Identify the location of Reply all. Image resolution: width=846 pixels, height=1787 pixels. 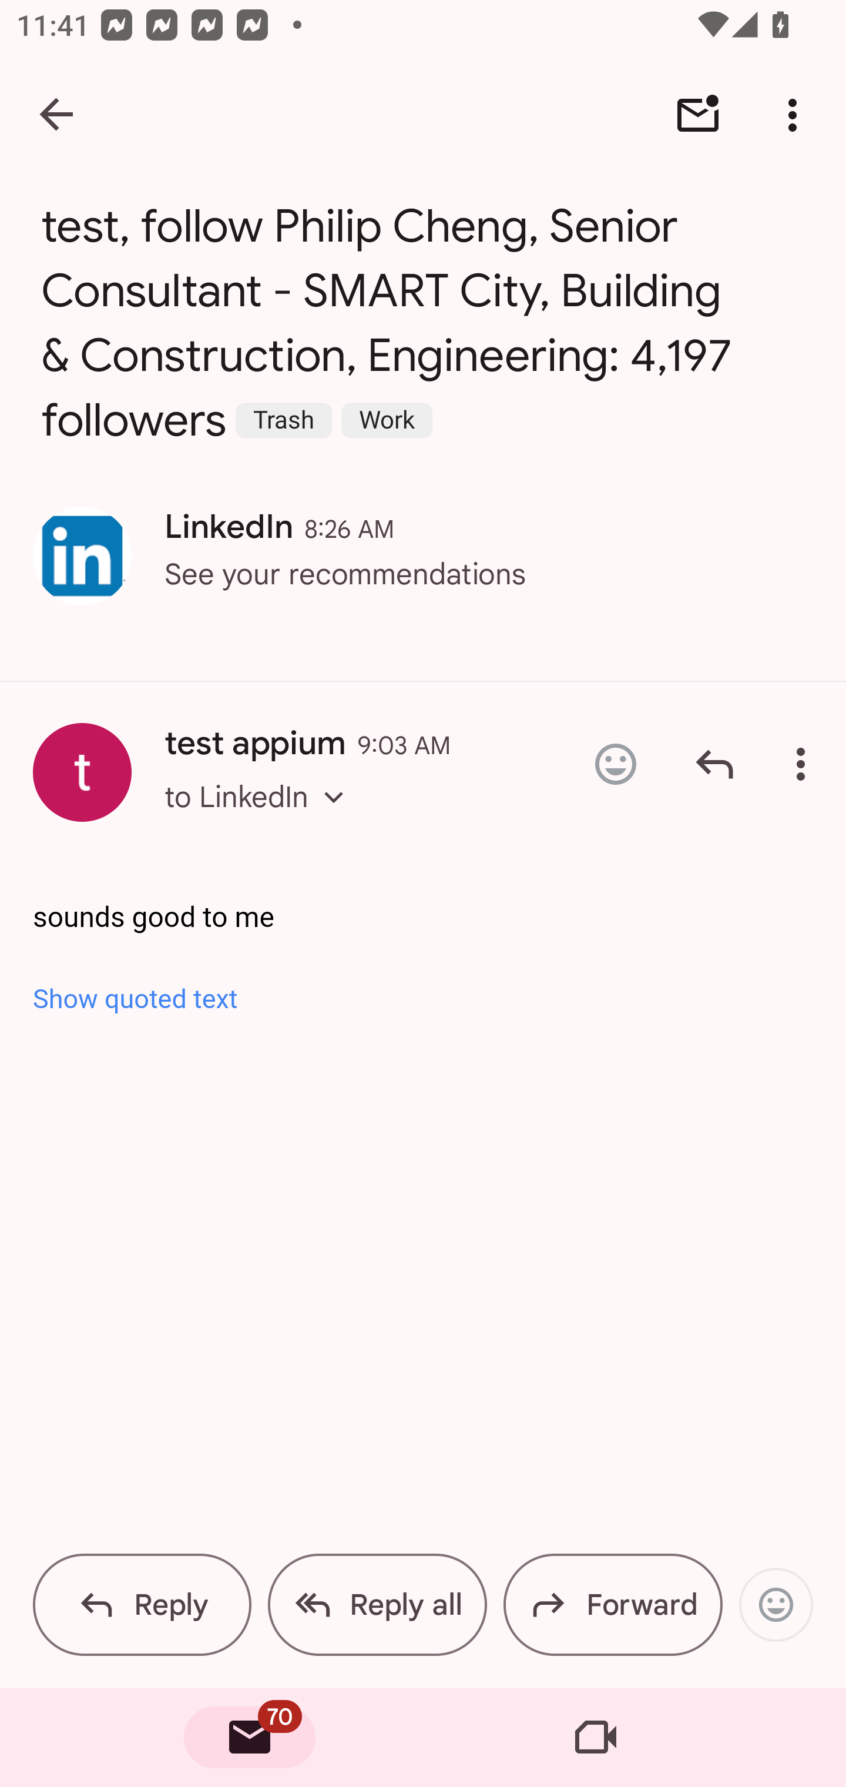
(377, 1605).